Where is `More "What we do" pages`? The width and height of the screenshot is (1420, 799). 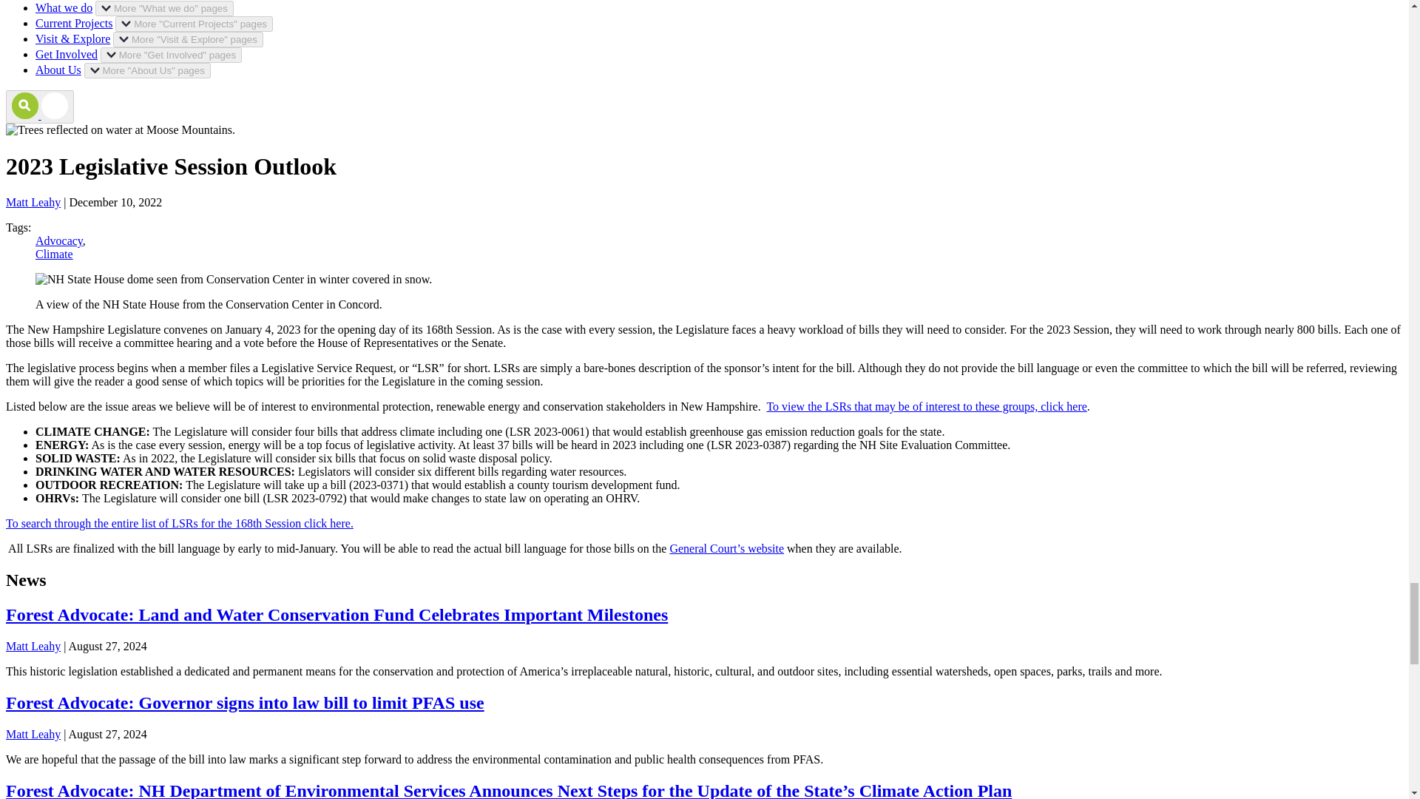
More "What we do" pages is located at coordinates (164, 8).